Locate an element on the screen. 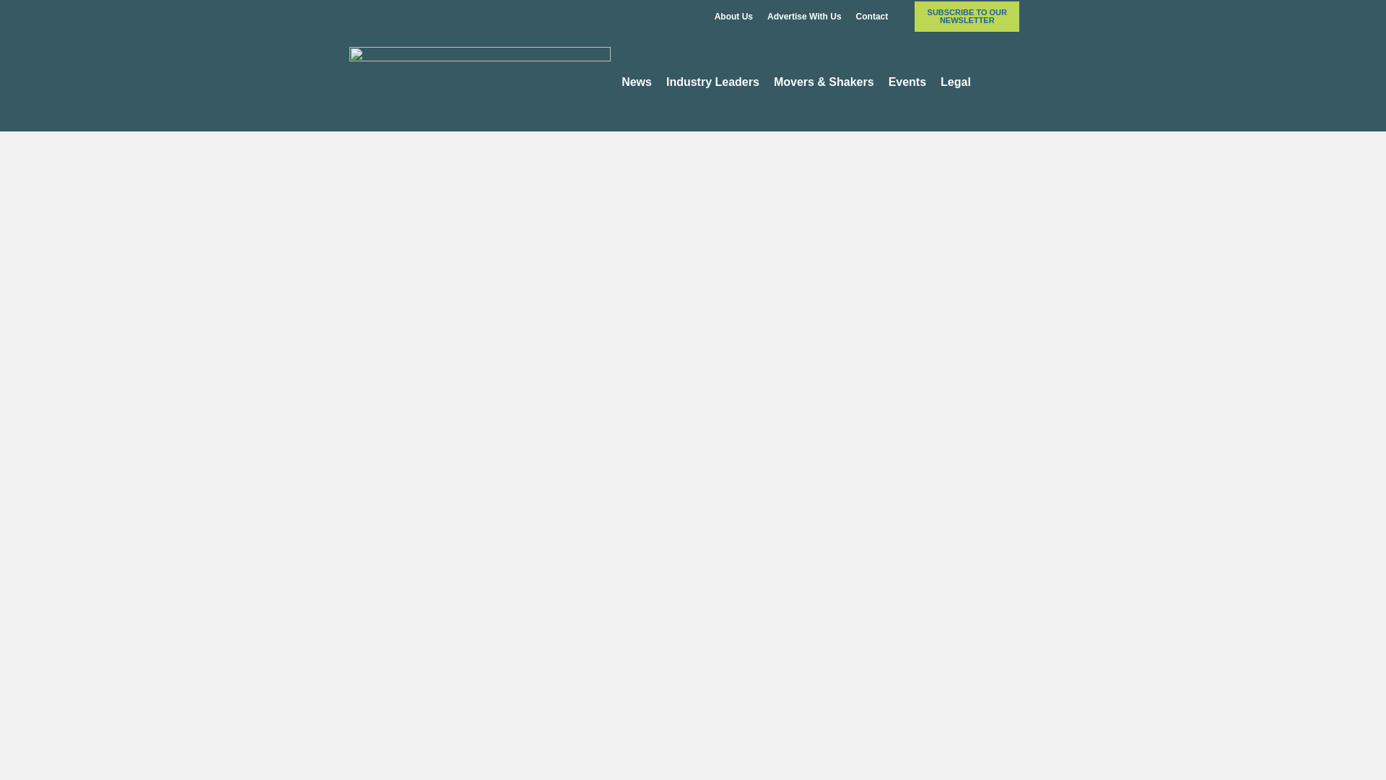  Legal is located at coordinates (956, 82).